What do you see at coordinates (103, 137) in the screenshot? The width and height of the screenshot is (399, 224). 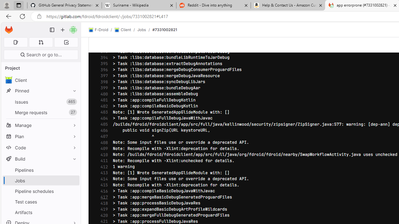 I see `407` at bounding box center [103, 137].